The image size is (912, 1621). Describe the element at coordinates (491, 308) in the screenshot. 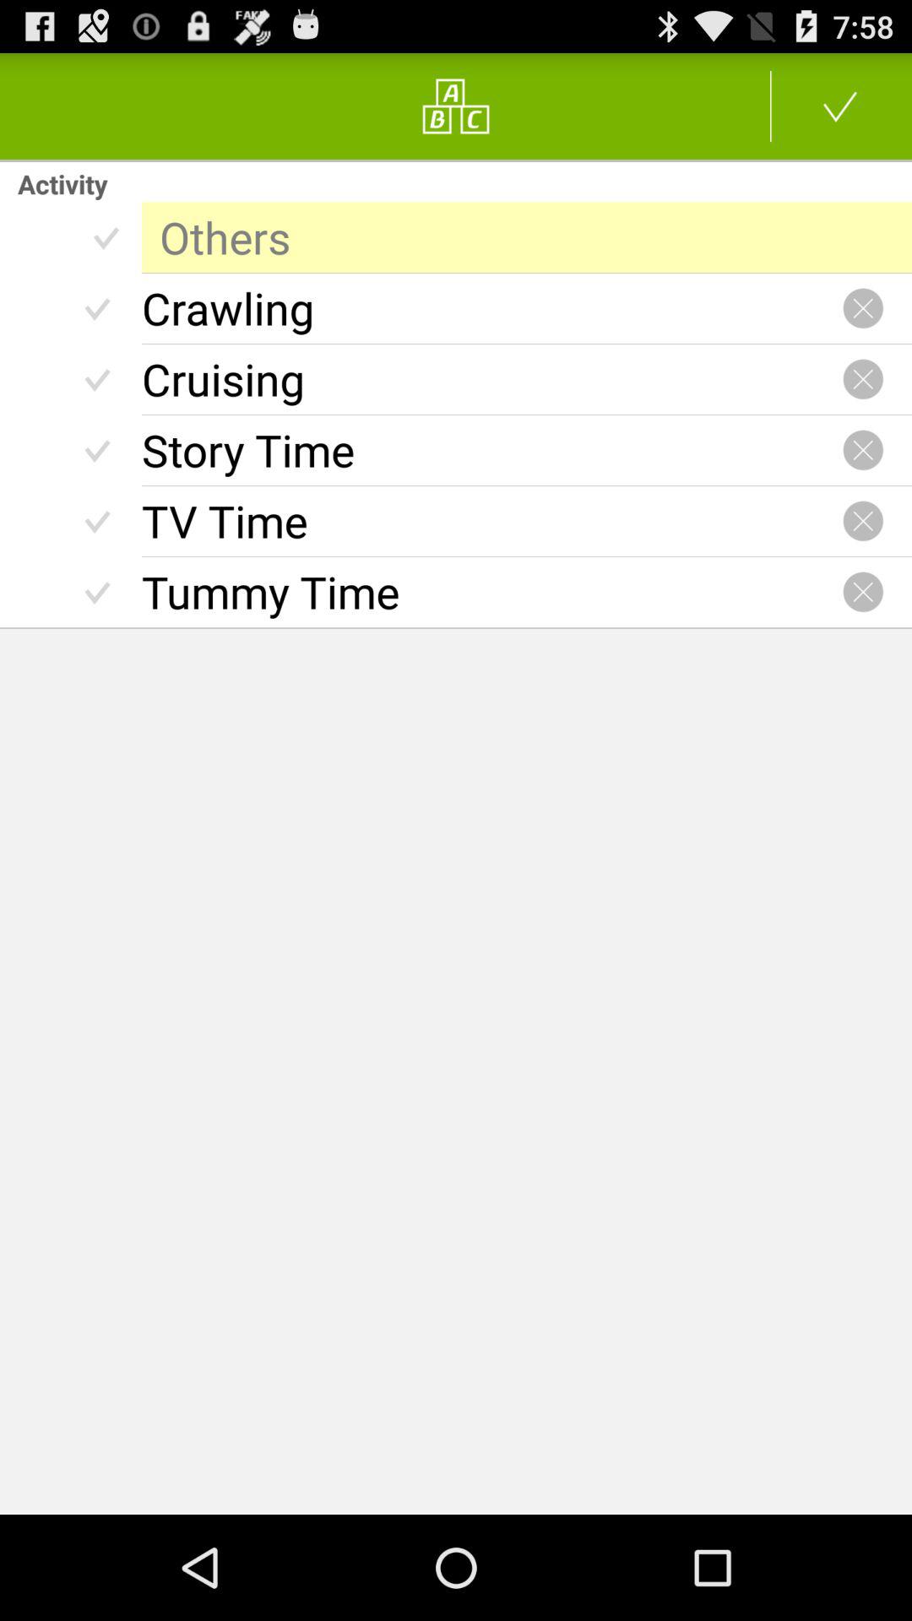

I see `swipe to crawling item` at that location.